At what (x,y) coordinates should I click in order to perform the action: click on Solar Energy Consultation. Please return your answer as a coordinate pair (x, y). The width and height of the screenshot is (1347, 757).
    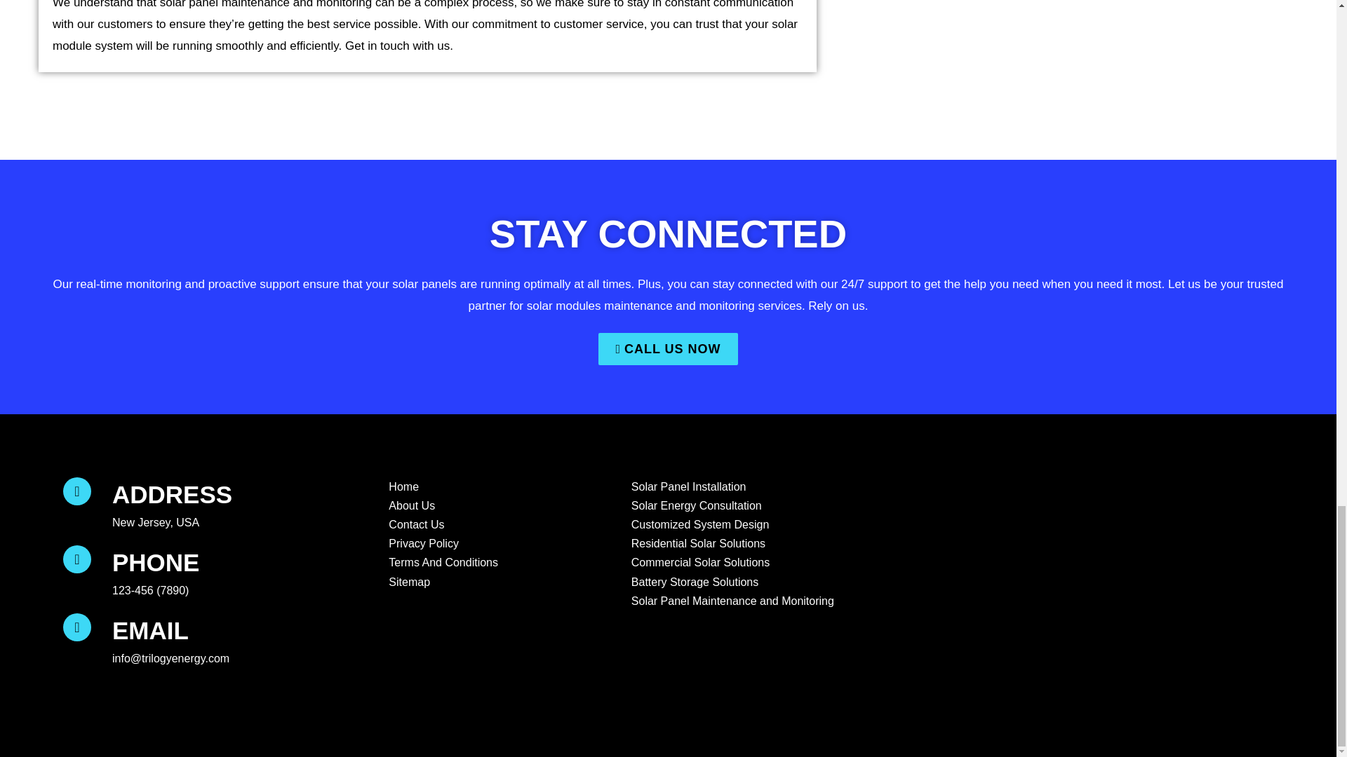
    Looking at the image, I should click on (695, 506).